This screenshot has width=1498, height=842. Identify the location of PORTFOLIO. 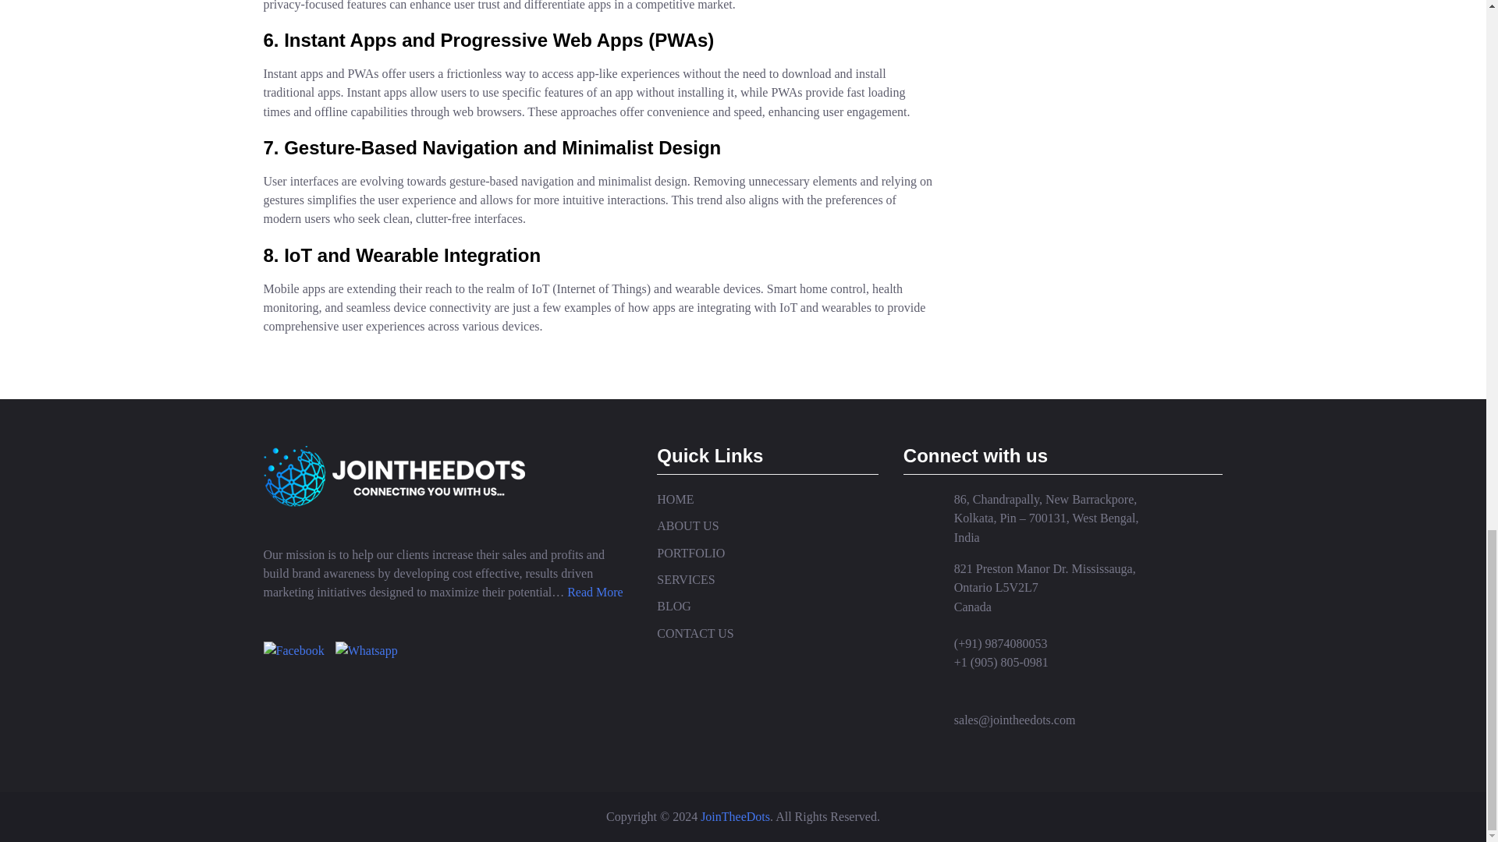
(768, 554).